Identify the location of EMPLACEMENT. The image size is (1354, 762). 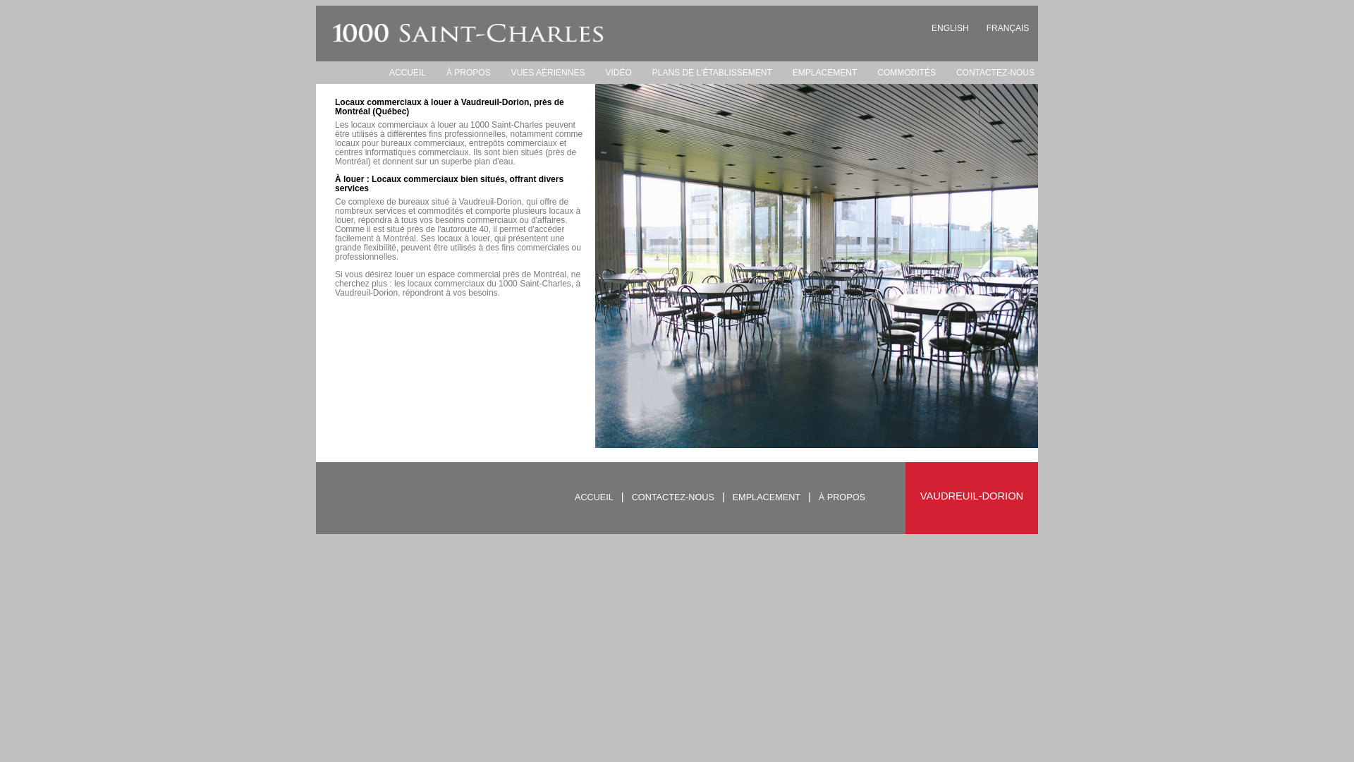
(767, 497).